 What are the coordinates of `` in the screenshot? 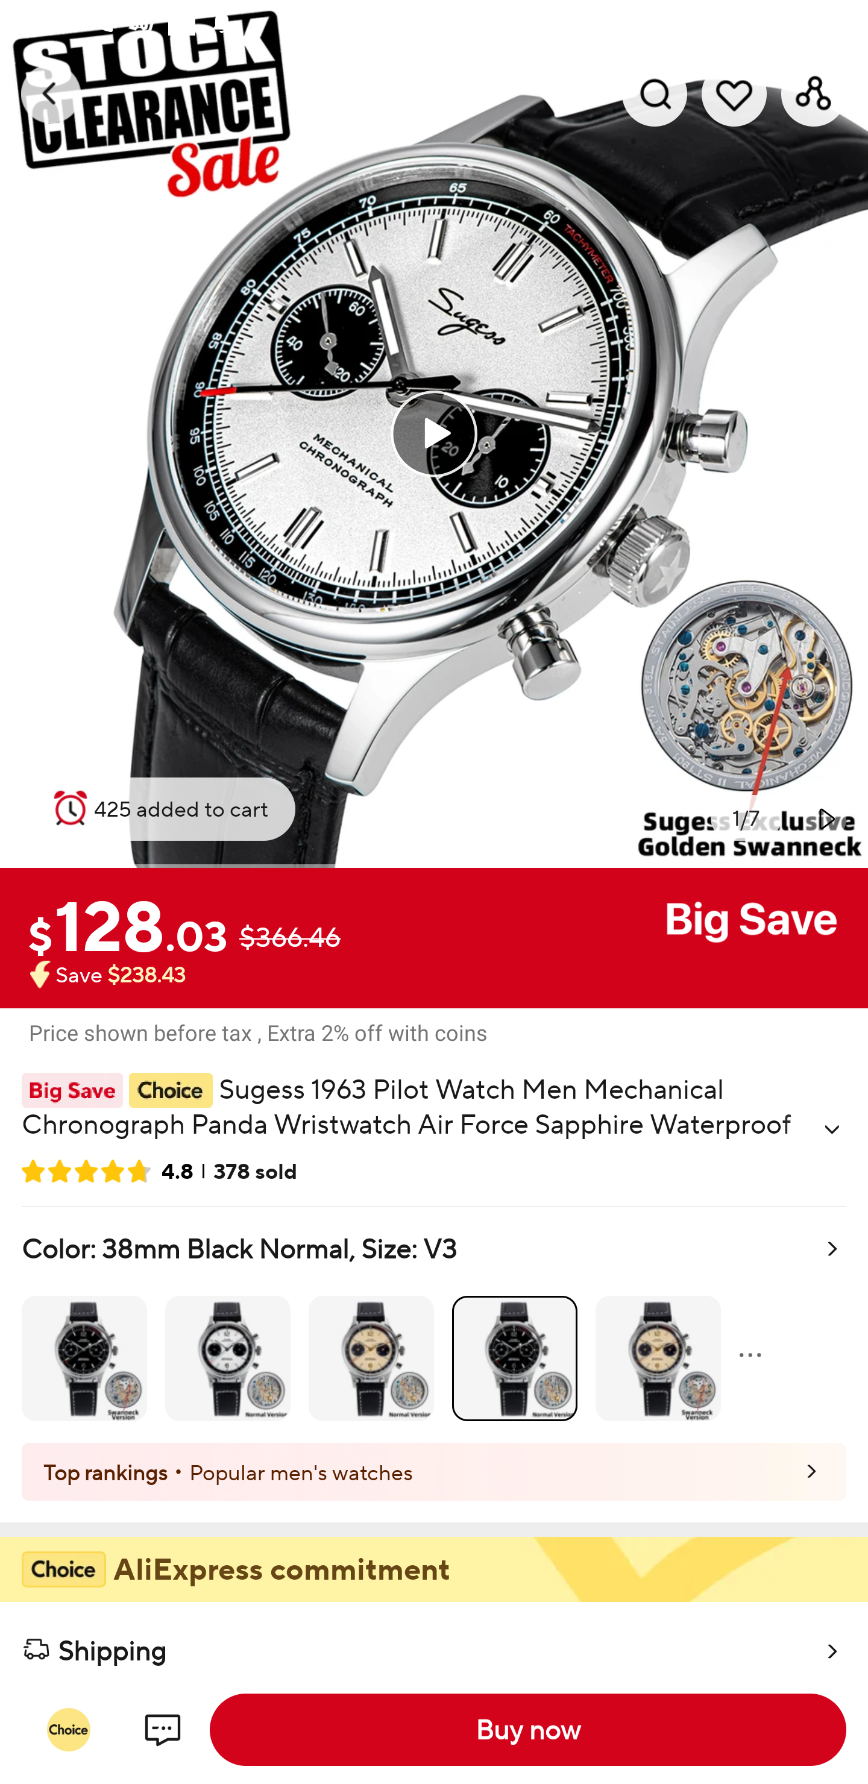 It's located at (825, 818).